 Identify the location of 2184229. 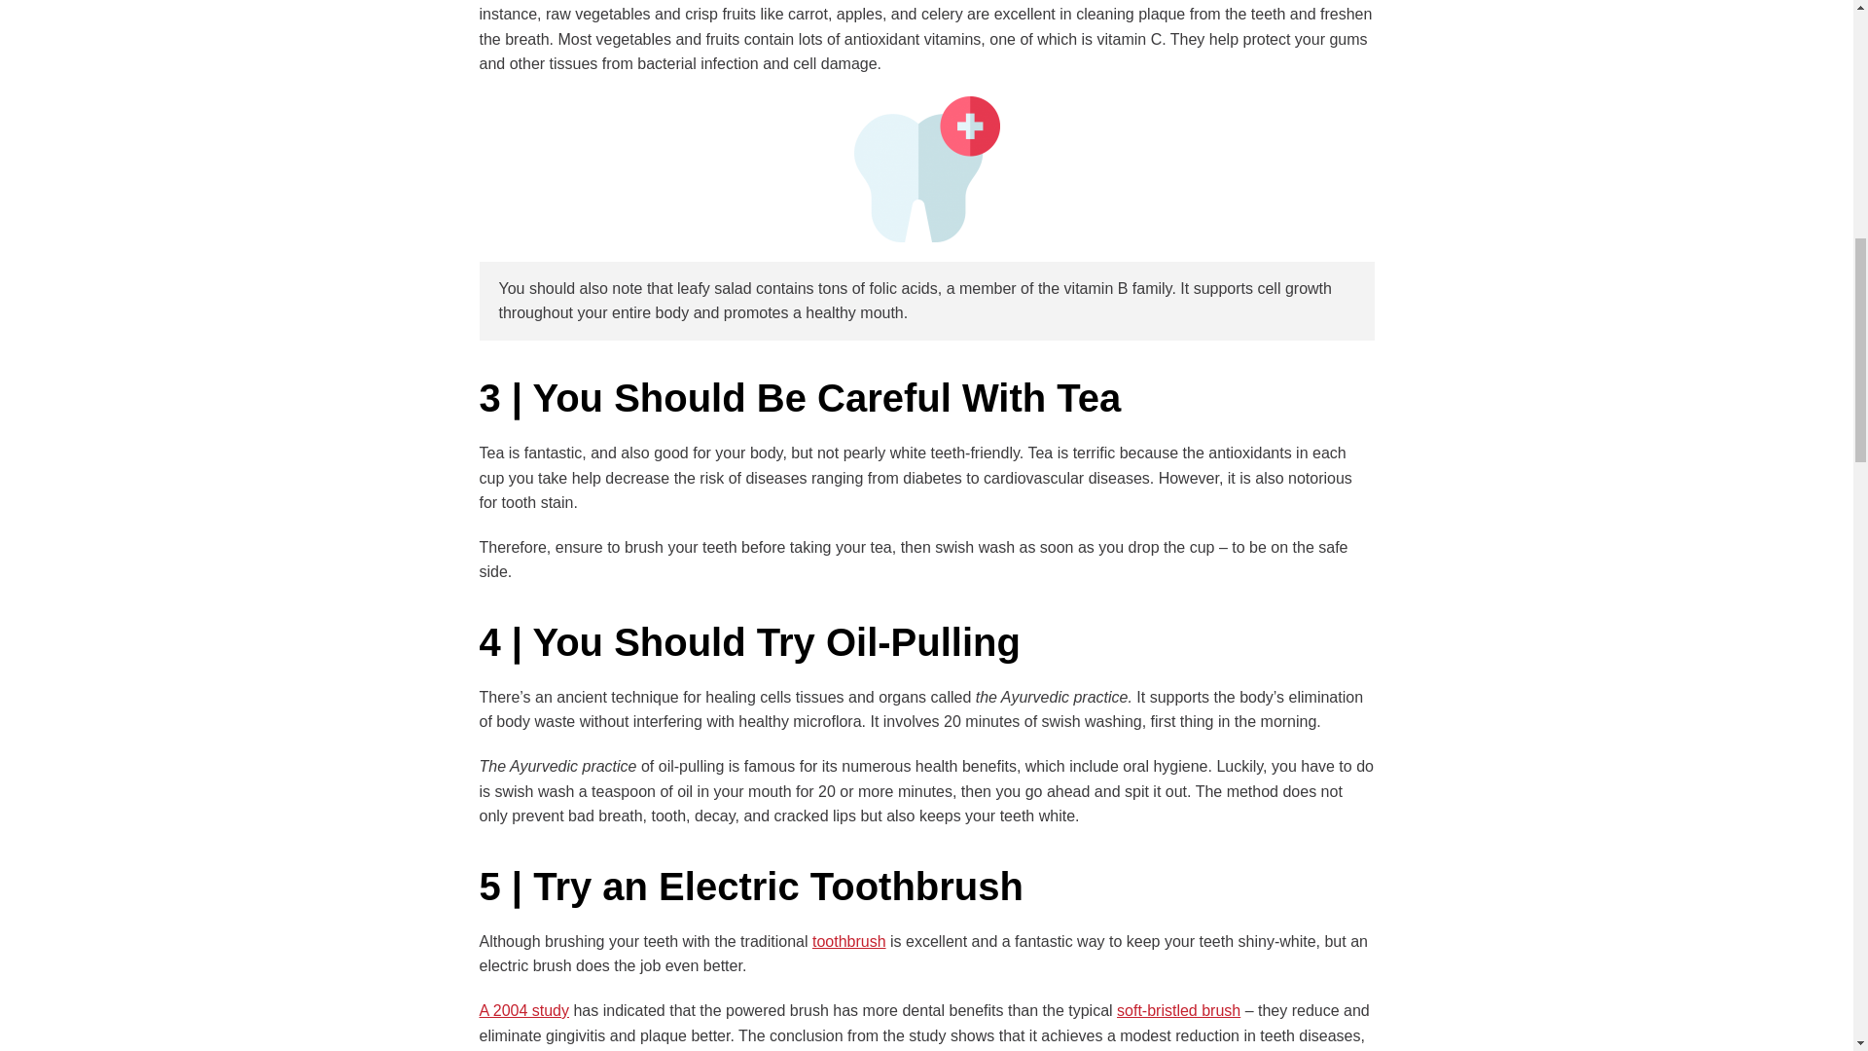
(926, 169).